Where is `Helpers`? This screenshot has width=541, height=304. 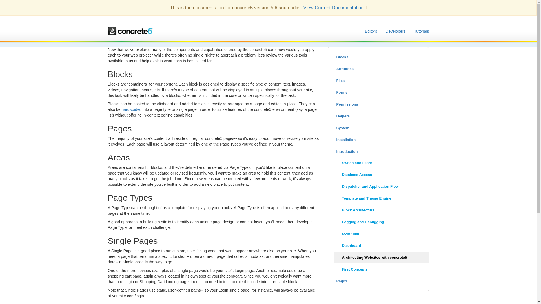 Helpers is located at coordinates (378, 116).